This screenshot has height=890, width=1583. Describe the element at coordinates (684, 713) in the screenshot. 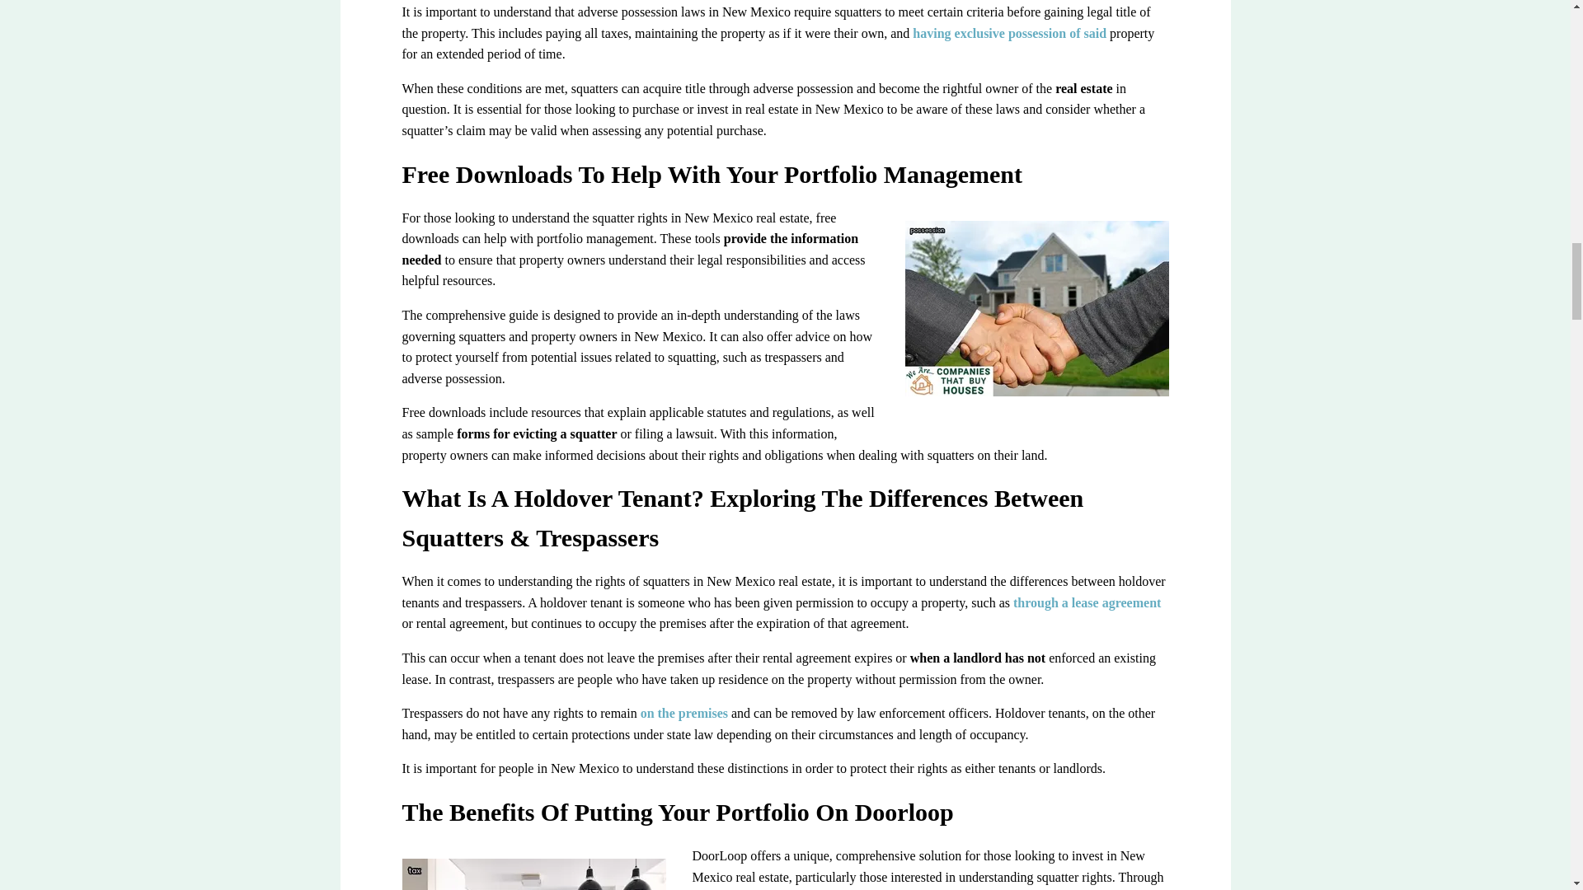

I see `on the premises` at that location.